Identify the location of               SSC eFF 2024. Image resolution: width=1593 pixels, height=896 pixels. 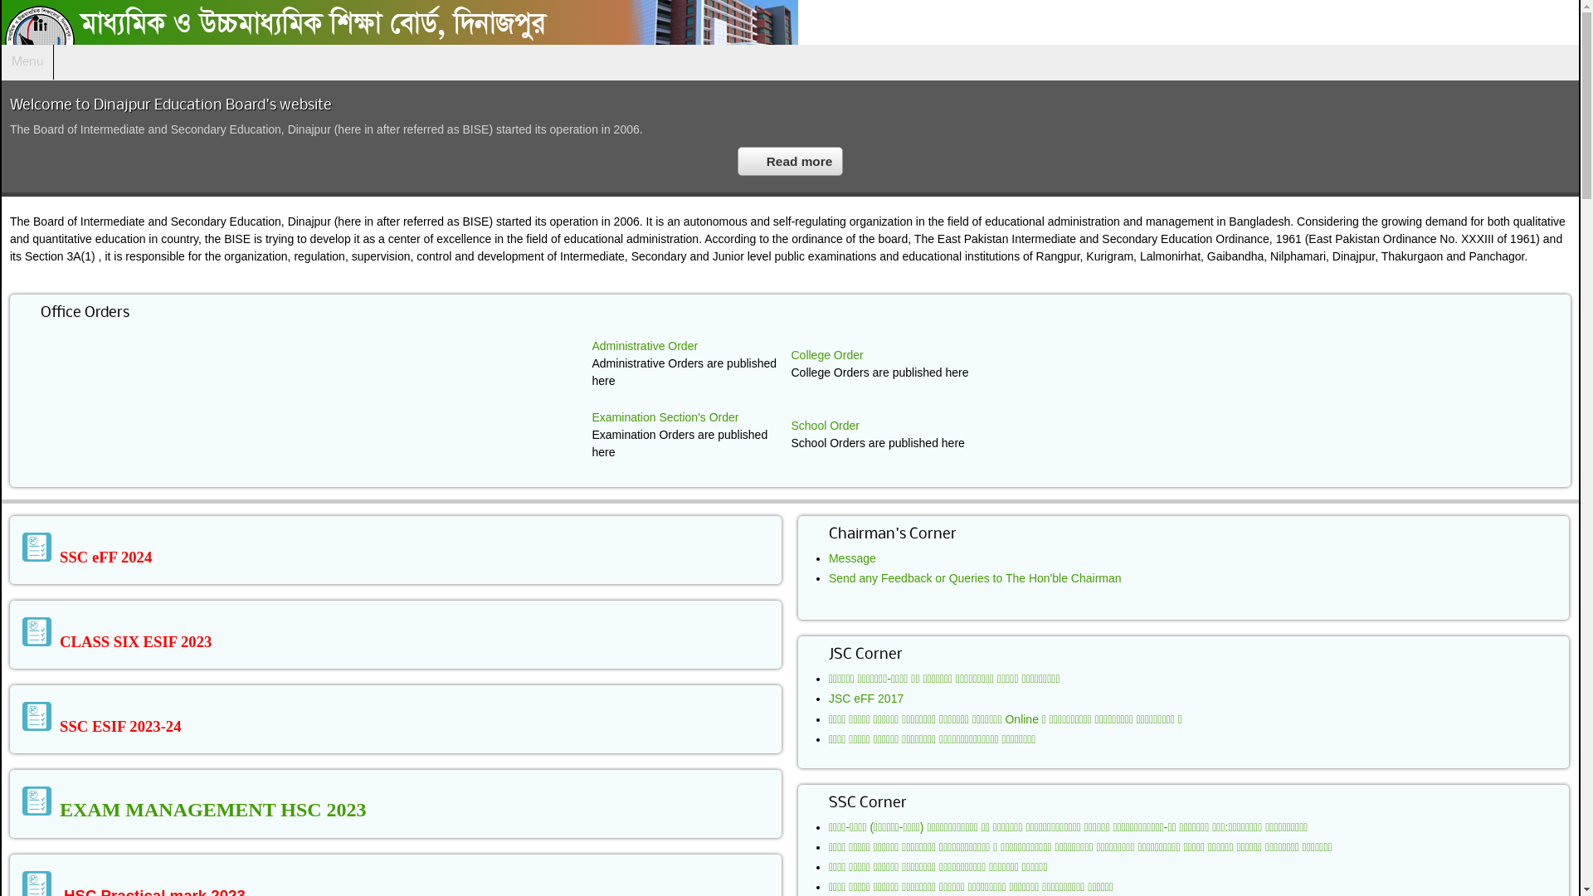
(87, 558).